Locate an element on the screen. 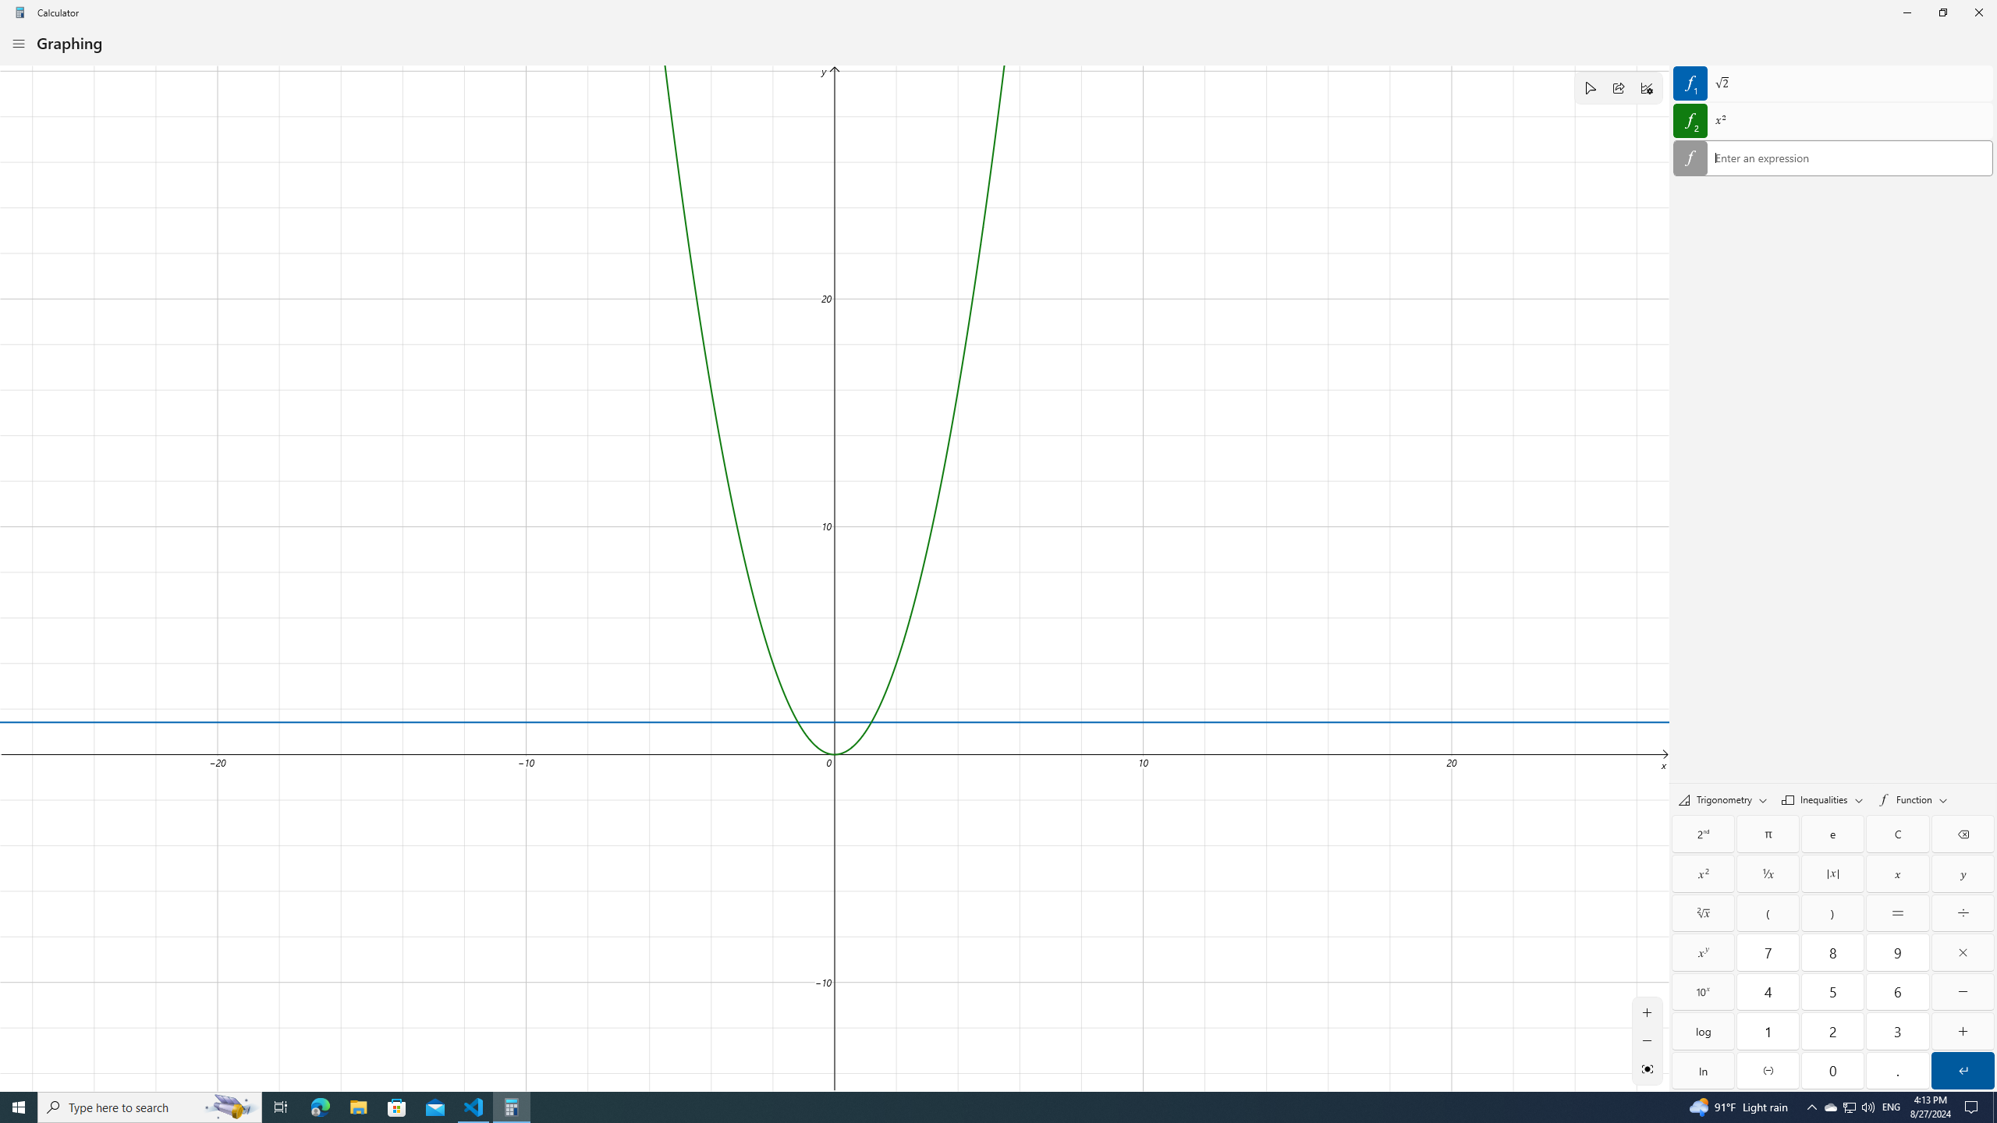  Minus is located at coordinates (1963, 992).